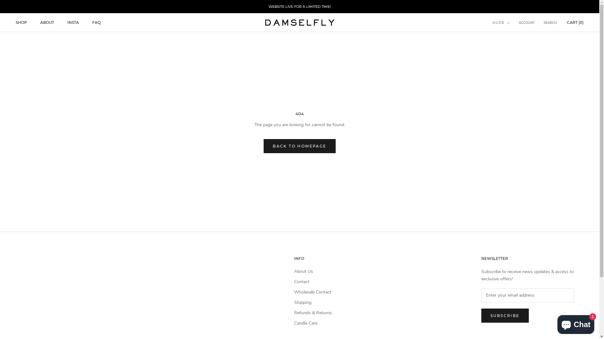 The width and height of the screenshot is (604, 339). What do you see at coordinates (508, 53) in the screenshot?
I see `EUR` at bounding box center [508, 53].